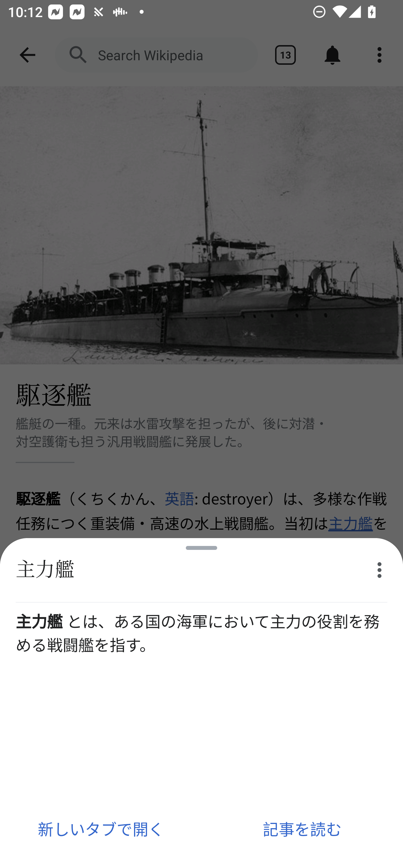  What do you see at coordinates (201, 570) in the screenshot?
I see `主力艦 More options` at bounding box center [201, 570].